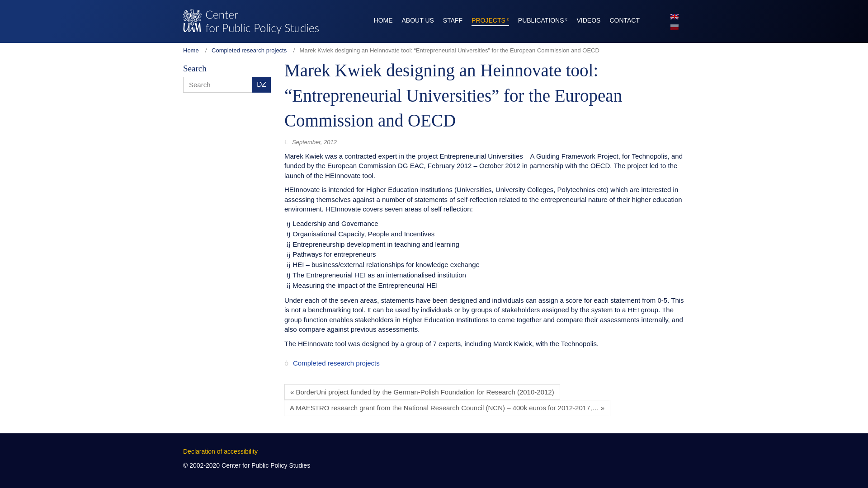 The height and width of the screenshot is (488, 868). What do you see at coordinates (336, 363) in the screenshot?
I see `Completed research projects` at bounding box center [336, 363].